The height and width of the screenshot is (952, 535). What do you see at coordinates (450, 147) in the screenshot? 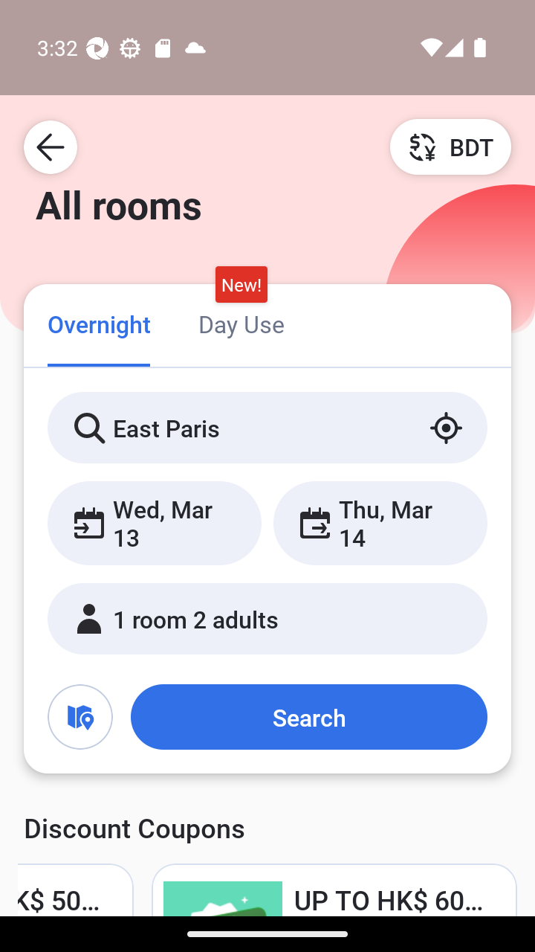
I see `BDT` at bounding box center [450, 147].